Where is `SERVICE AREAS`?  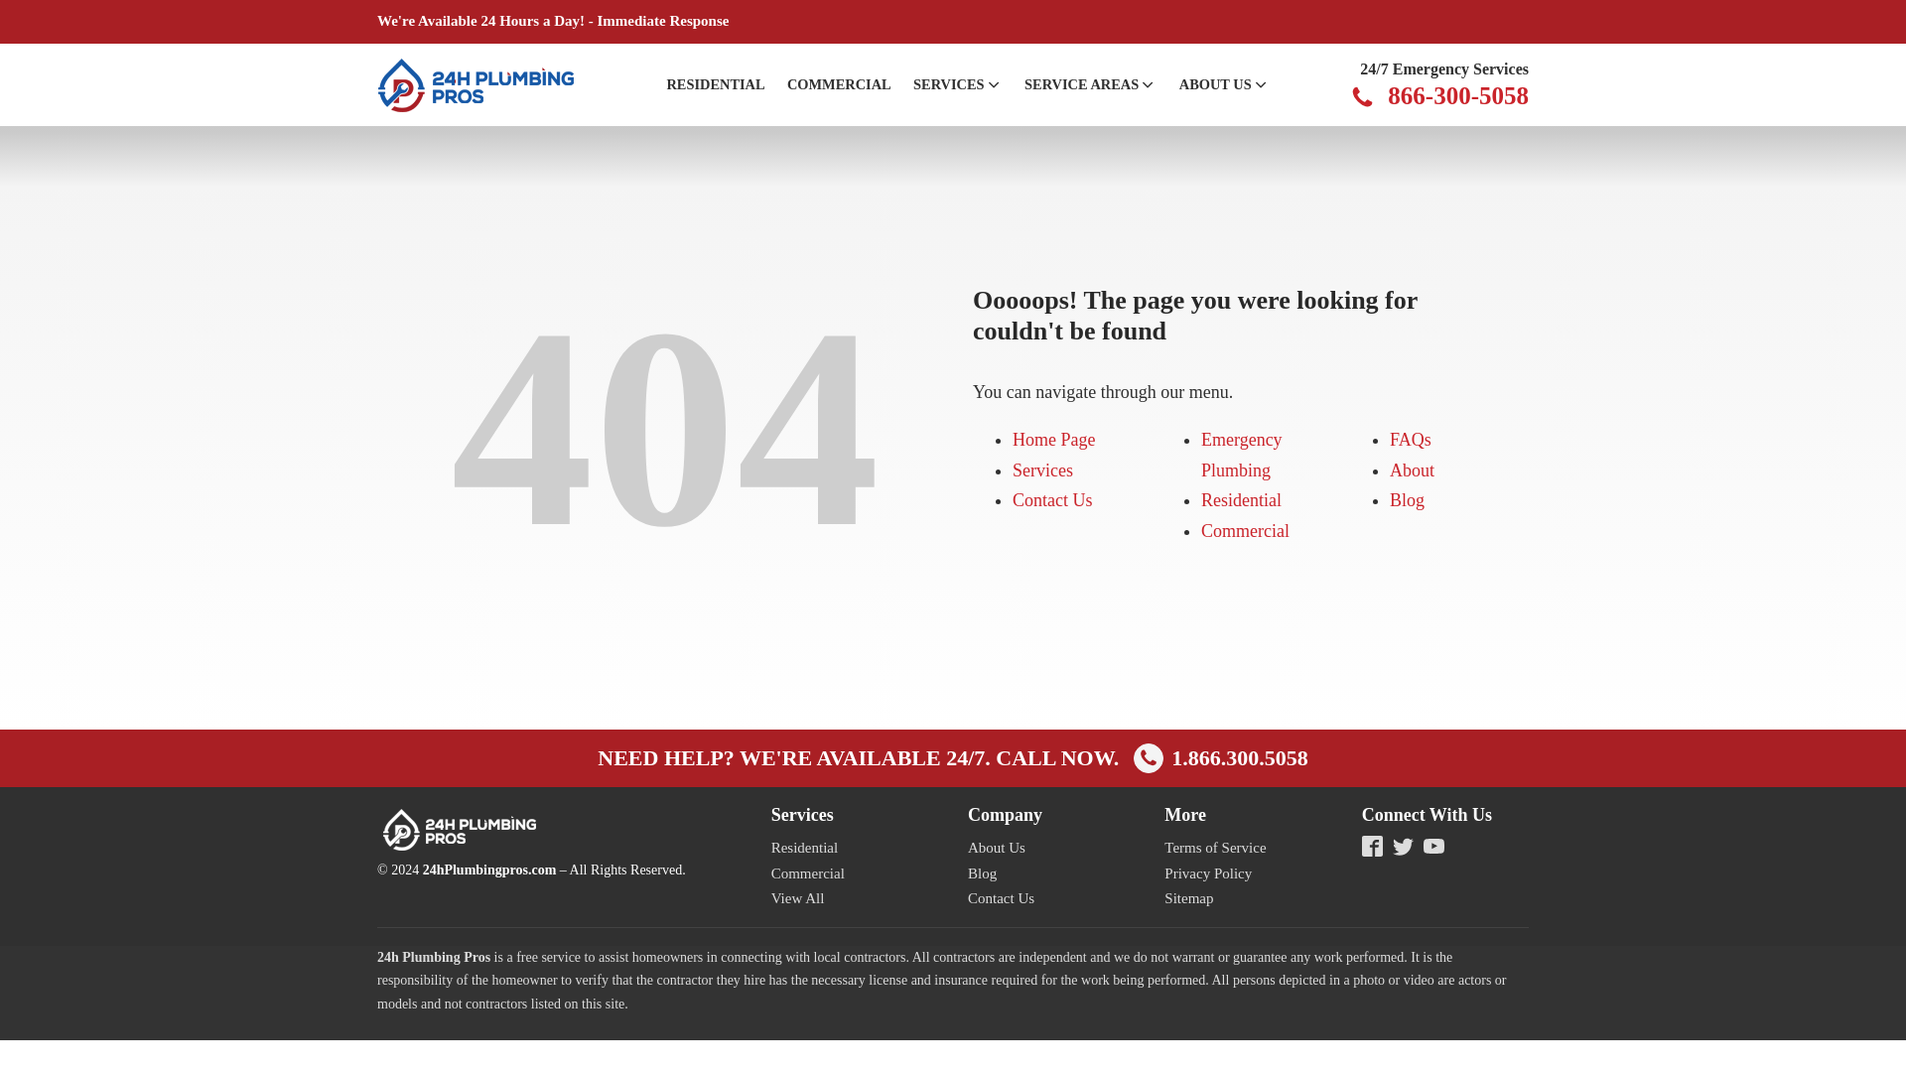 SERVICE AREAS is located at coordinates (1090, 85).